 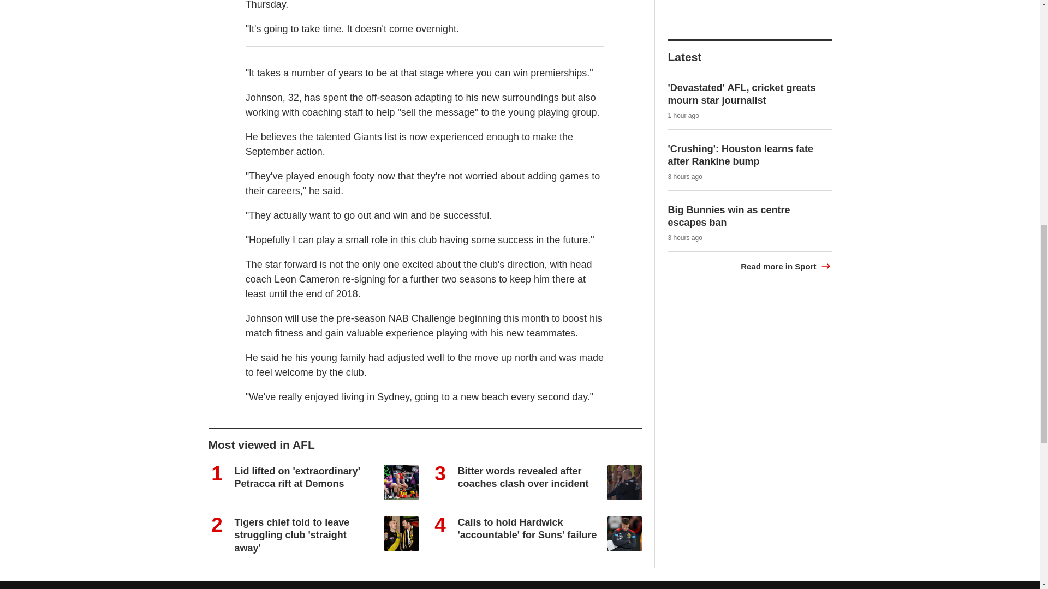 I want to click on Tigers chief told to leave struggling club 'straight away', so click(x=293, y=536).